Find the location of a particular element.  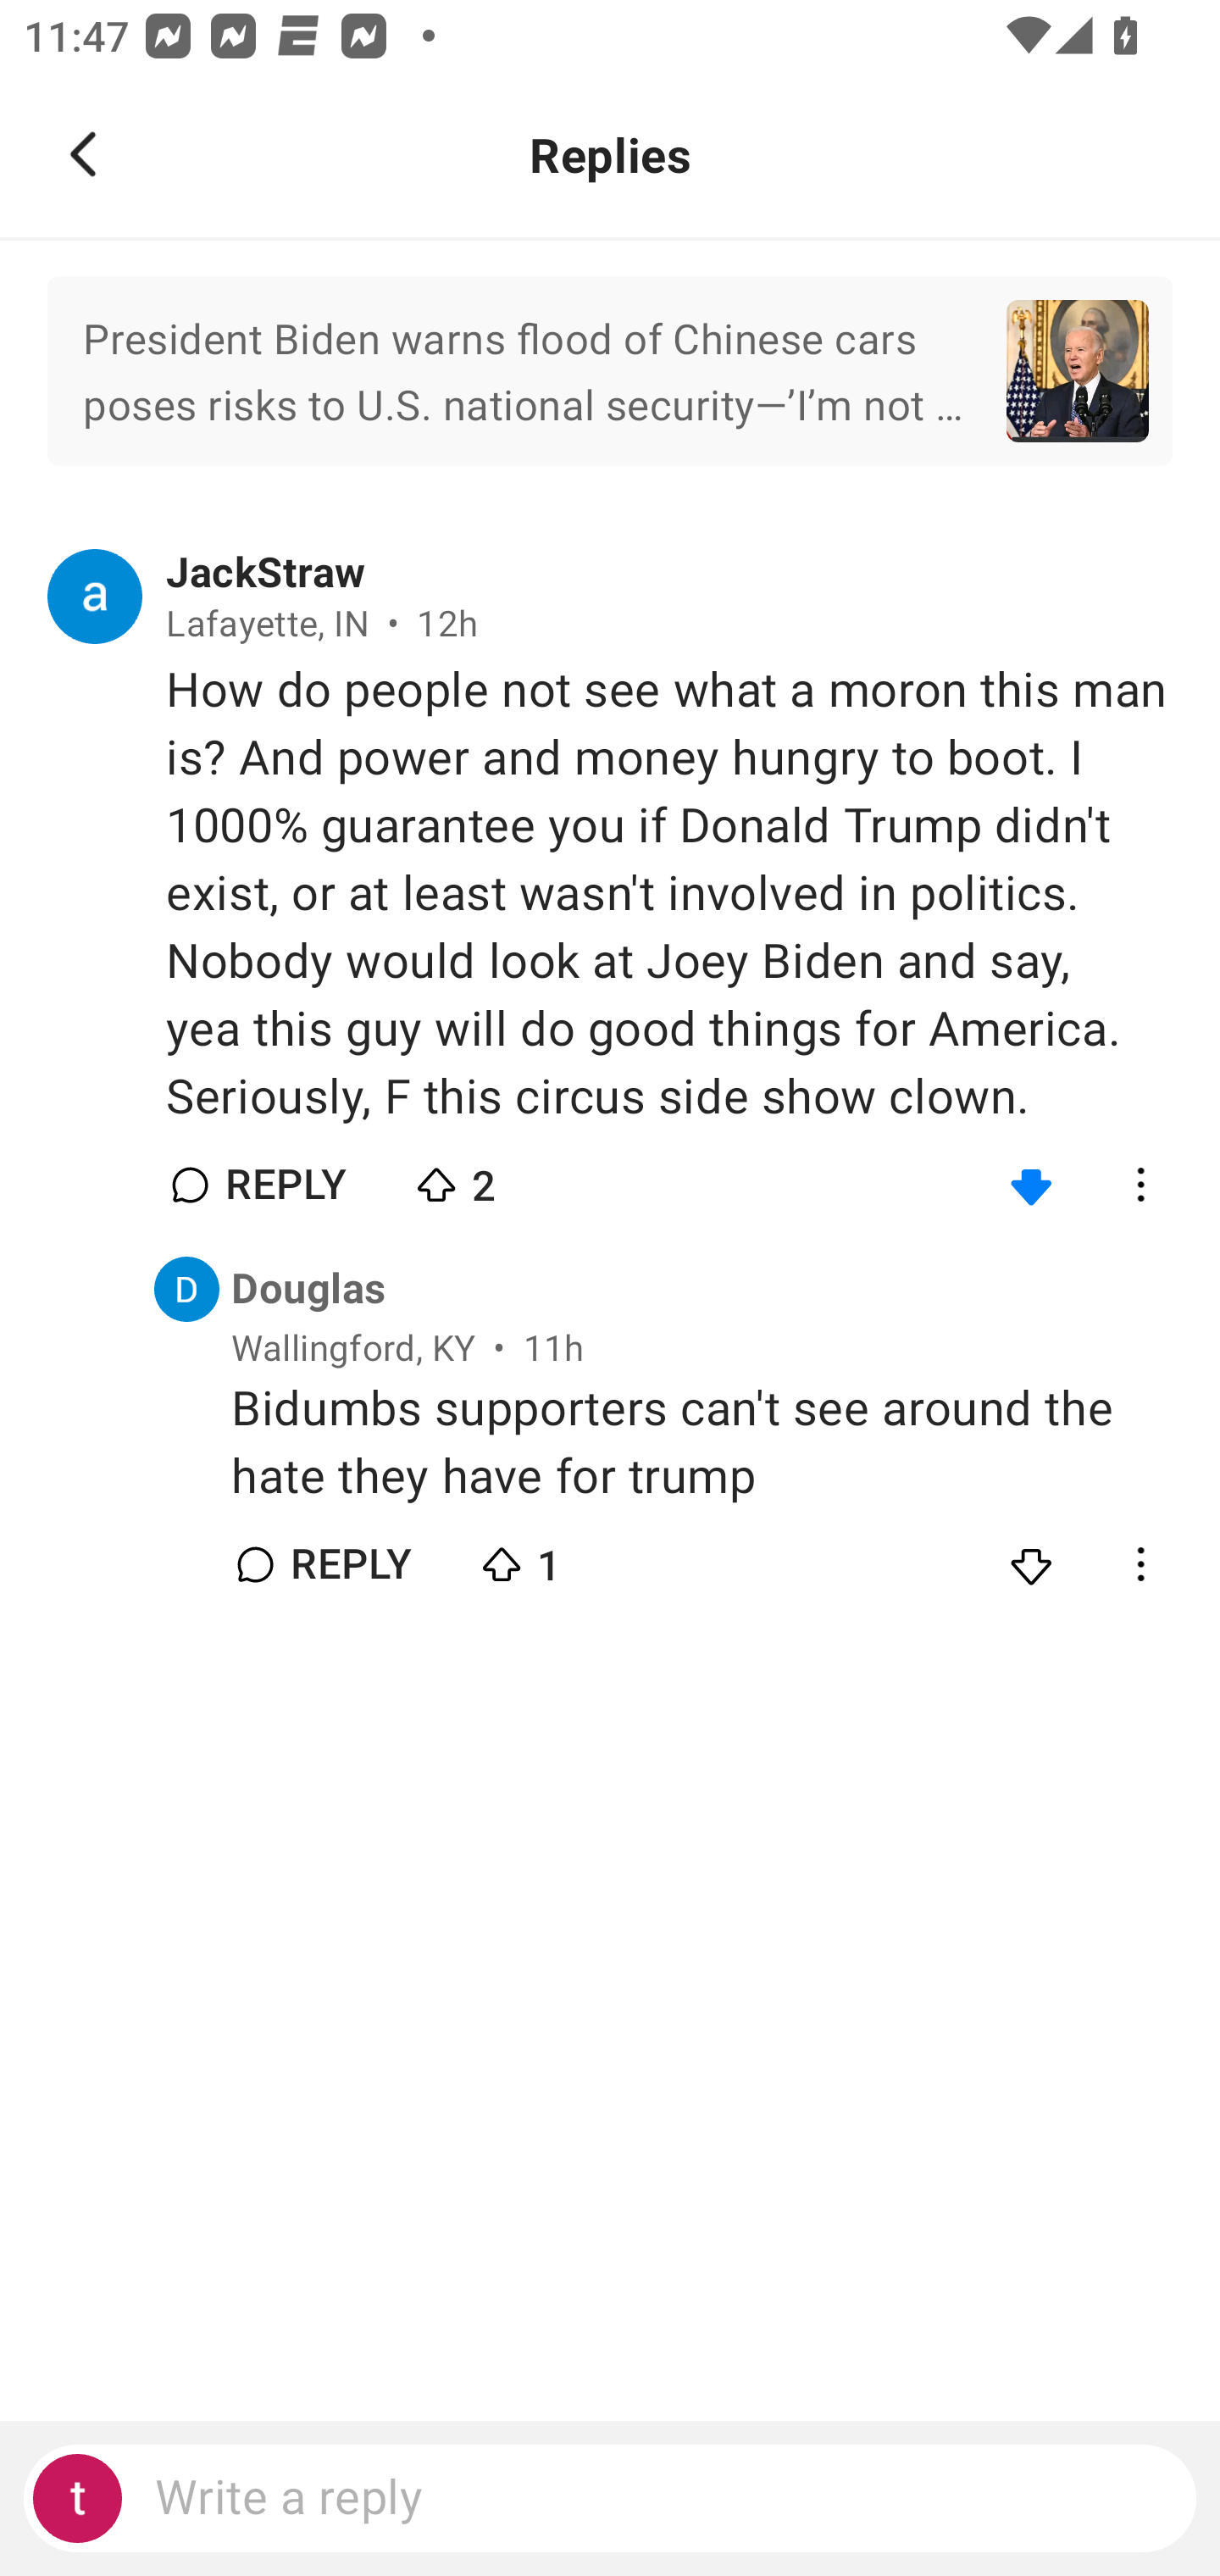

REPLY is located at coordinates (349, 1564).